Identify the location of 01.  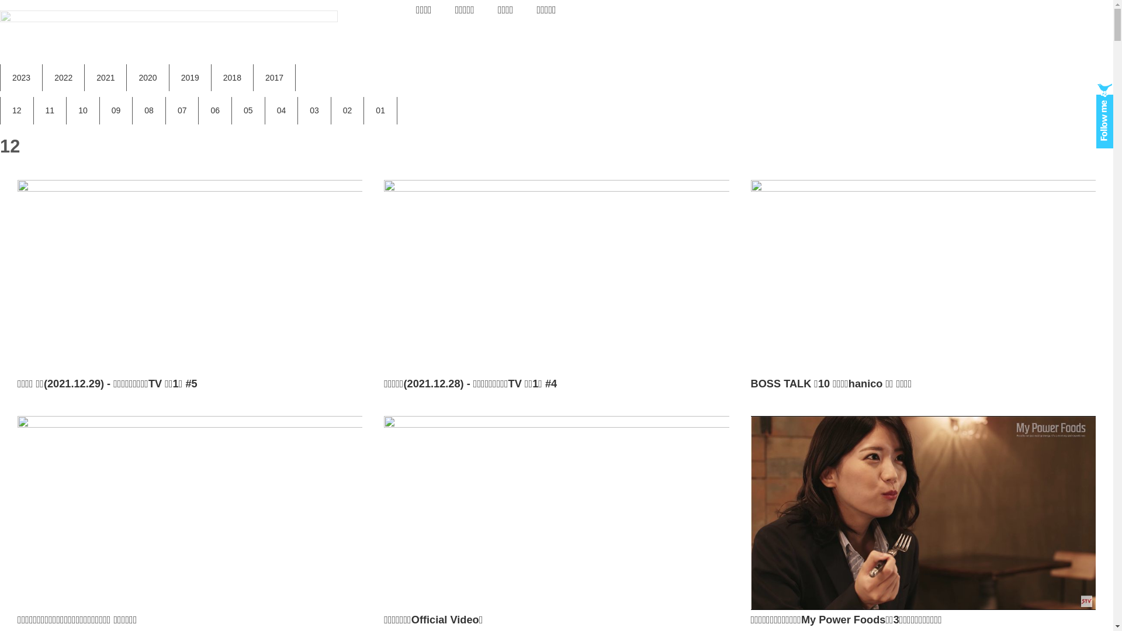
(380, 111).